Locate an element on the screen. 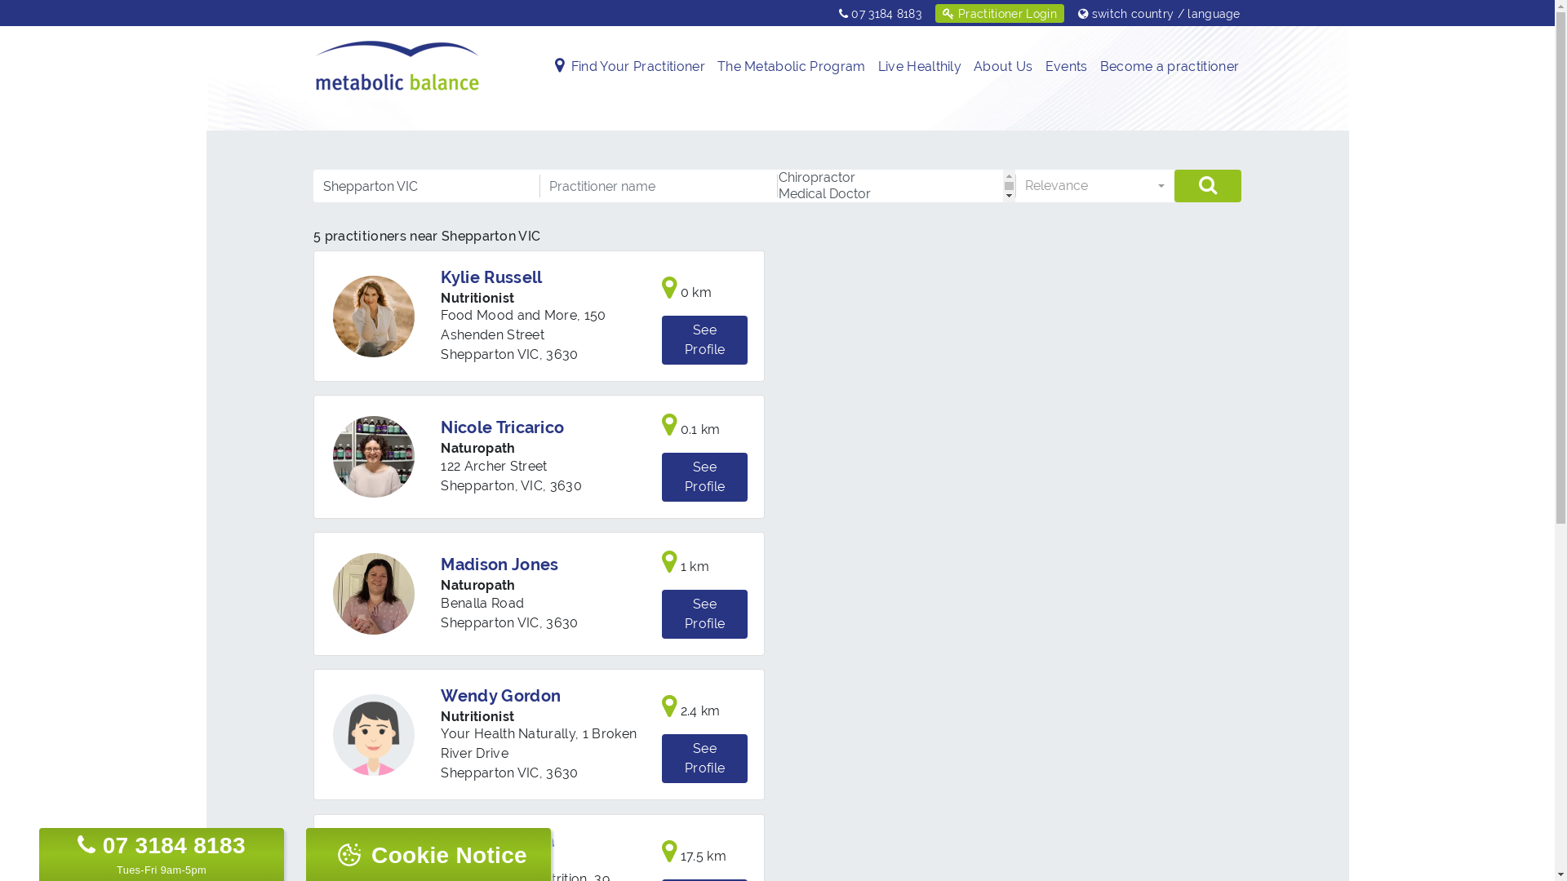 The height and width of the screenshot is (881, 1567). Shepparton VIC is located at coordinates (490, 354).